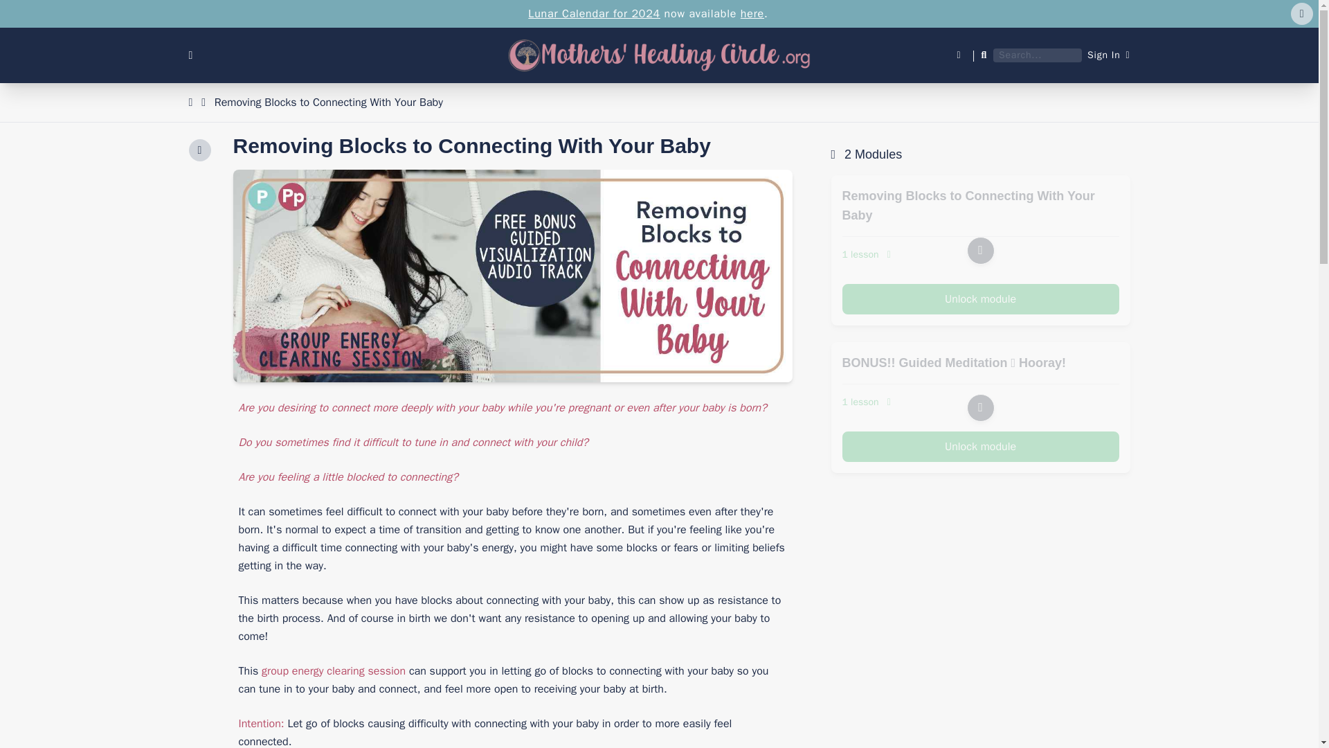 The image size is (1329, 748). I want to click on Sign In, so click(1108, 55).